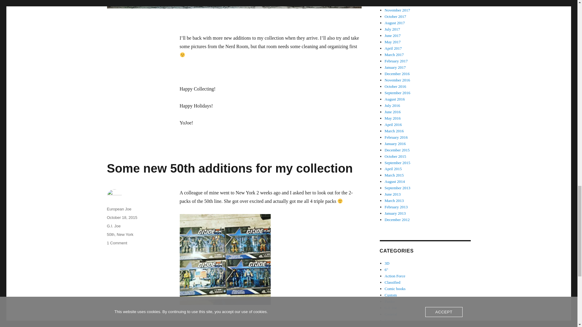 Image resolution: width=582 pixels, height=327 pixels. I want to click on European Joe, so click(119, 209).